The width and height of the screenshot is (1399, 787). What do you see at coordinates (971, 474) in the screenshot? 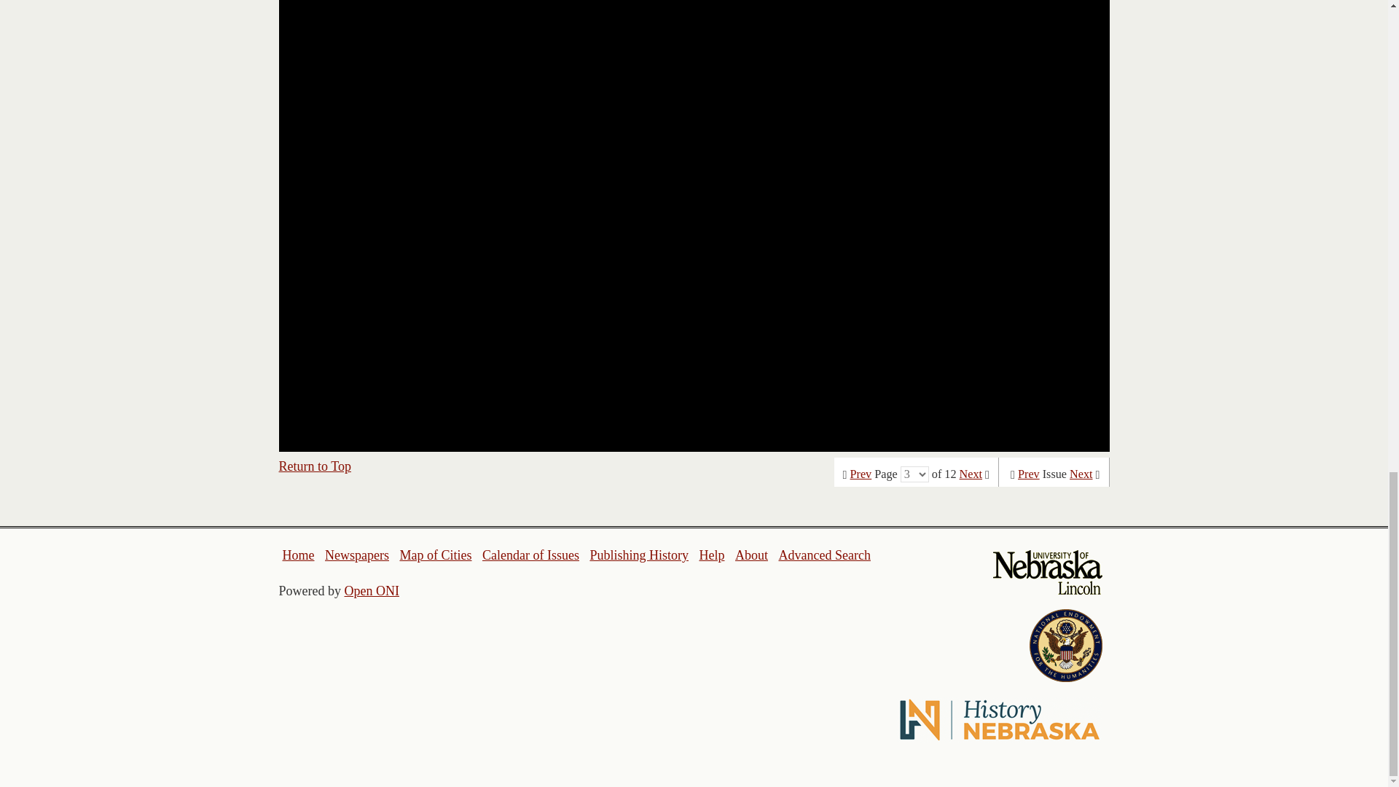
I see `Next` at bounding box center [971, 474].